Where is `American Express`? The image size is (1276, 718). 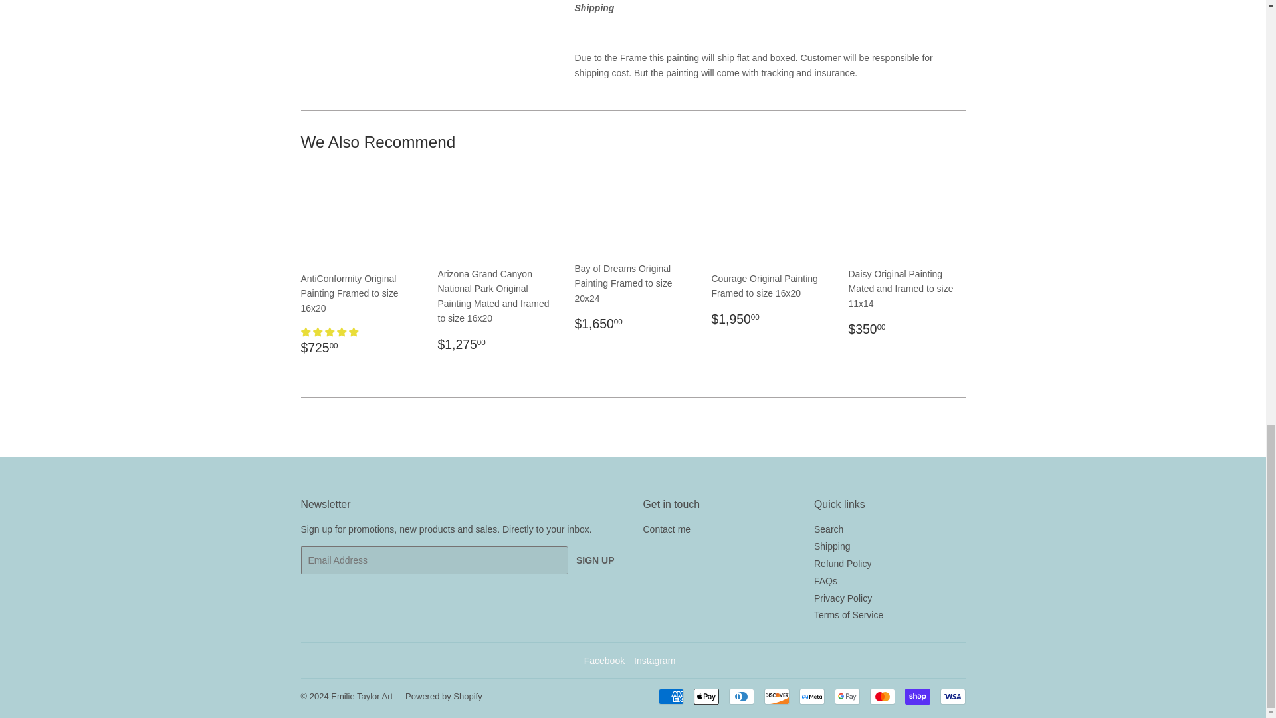 American Express is located at coordinates (670, 696).